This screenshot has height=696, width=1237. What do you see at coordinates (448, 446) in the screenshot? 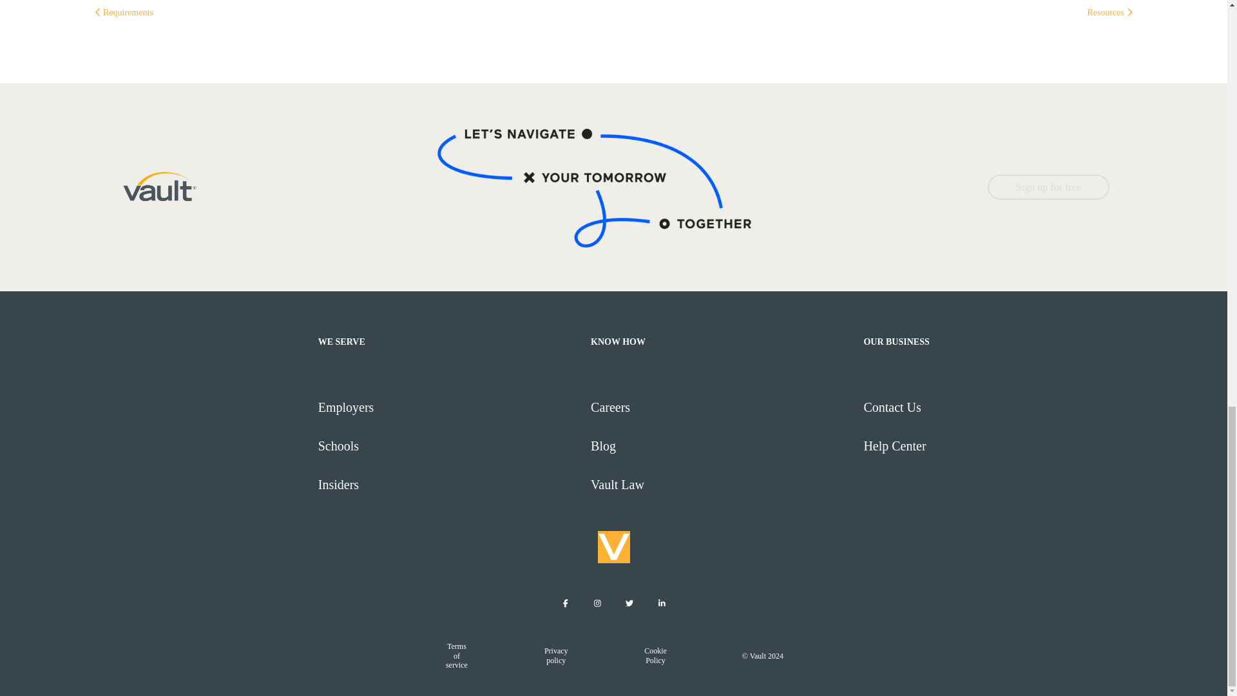
I see `Schools` at bounding box center [448, 446].